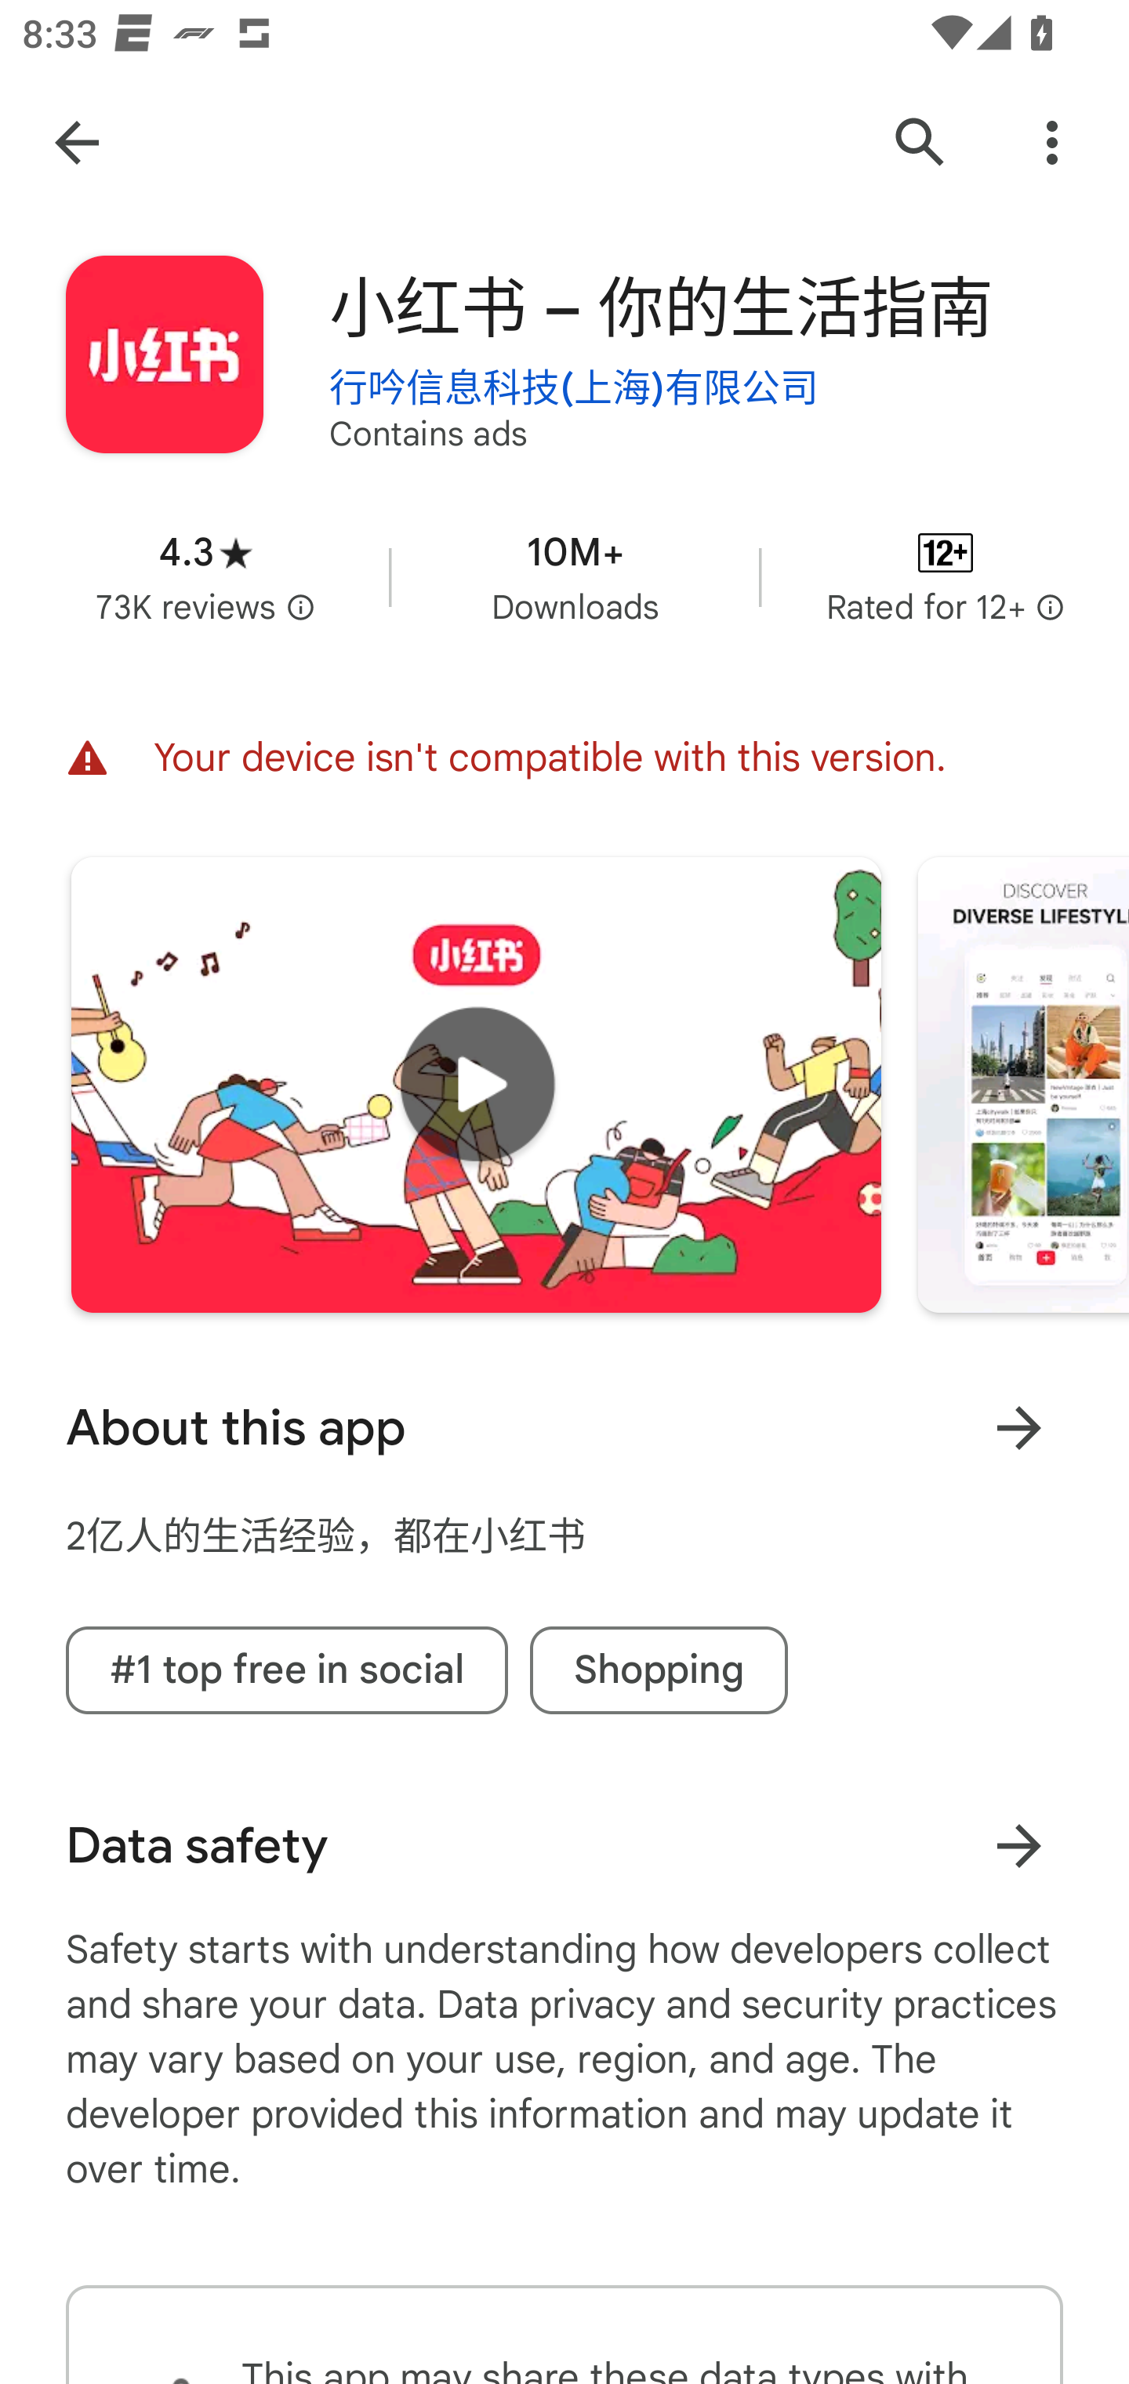  What do you see at coordinates (77, 143) in the screenshot?
I see `Navigate up` at bounding box center [77, 143].